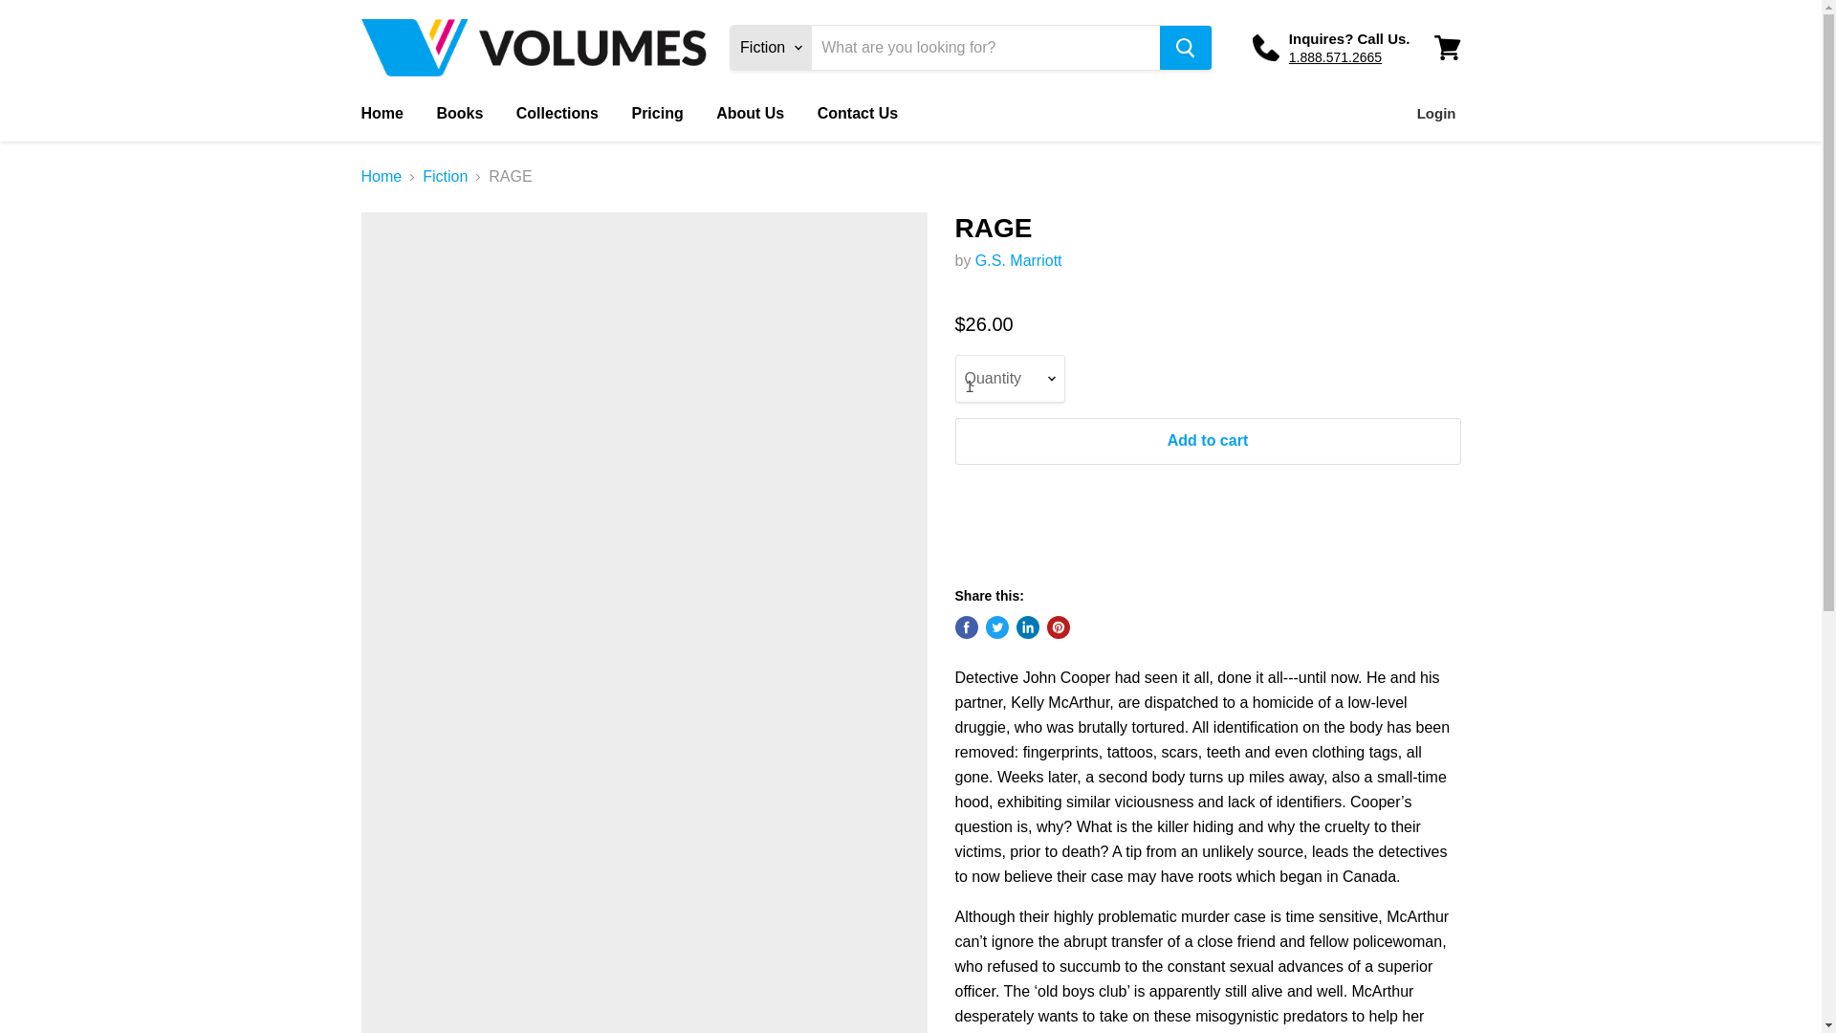 The image size is (1836, 1033). What do you see at coordinates (459, 114) in the screenshot?
I see `Books` at bounding box center [459, 114].